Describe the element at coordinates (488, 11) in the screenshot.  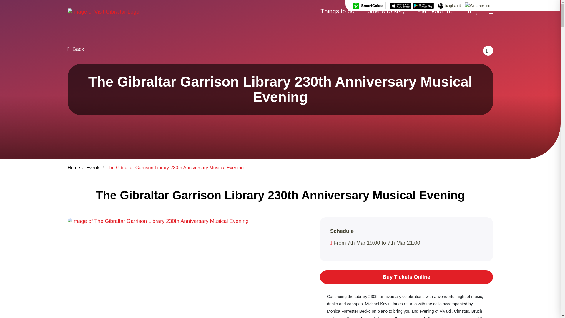
I see `Open Menu` at that location.